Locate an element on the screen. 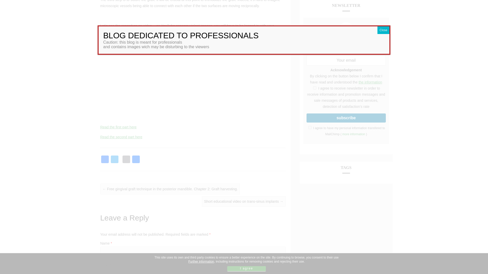 Image resolution: width=488 pixels, height=274 pixels. Subscribe is located at coordinates (346, 118).